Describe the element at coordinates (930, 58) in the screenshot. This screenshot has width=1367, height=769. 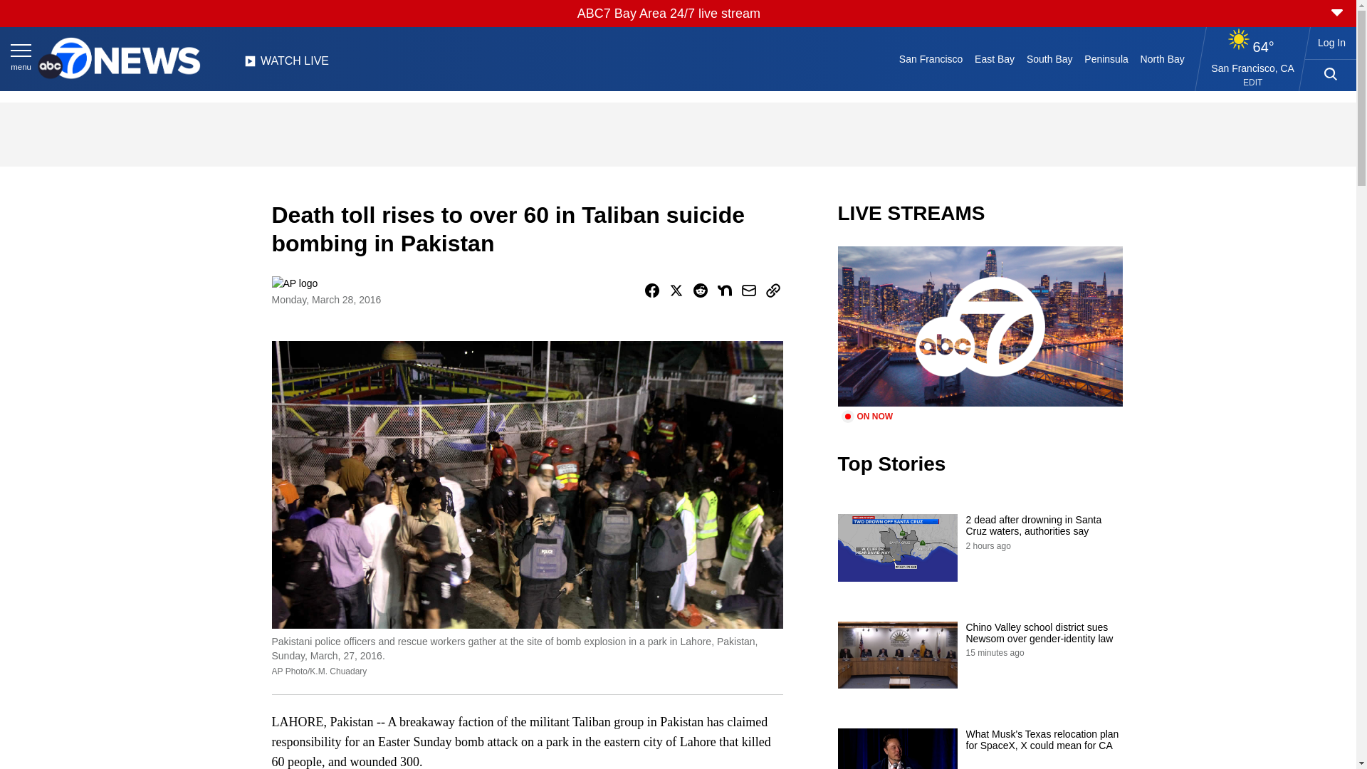
I see `San Francisco` at that location.